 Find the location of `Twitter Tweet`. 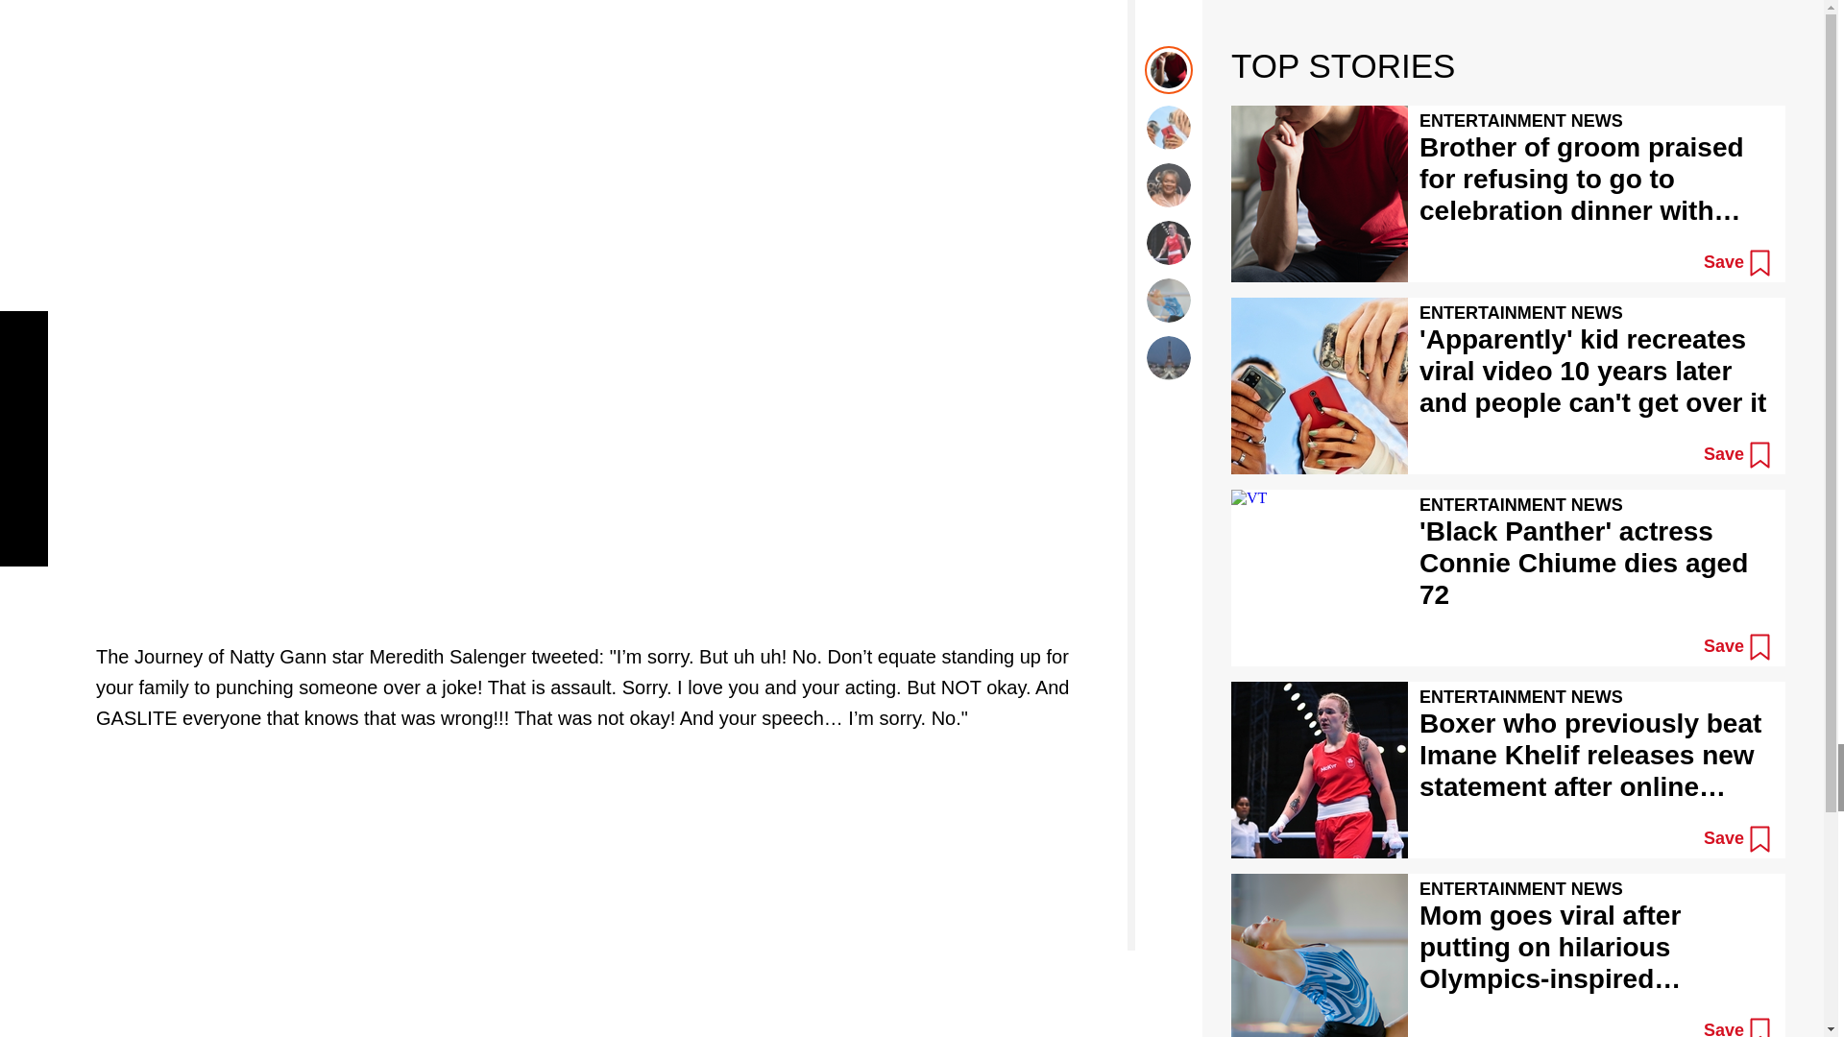

Twitter Tweet is located at coordinates (601, 9).